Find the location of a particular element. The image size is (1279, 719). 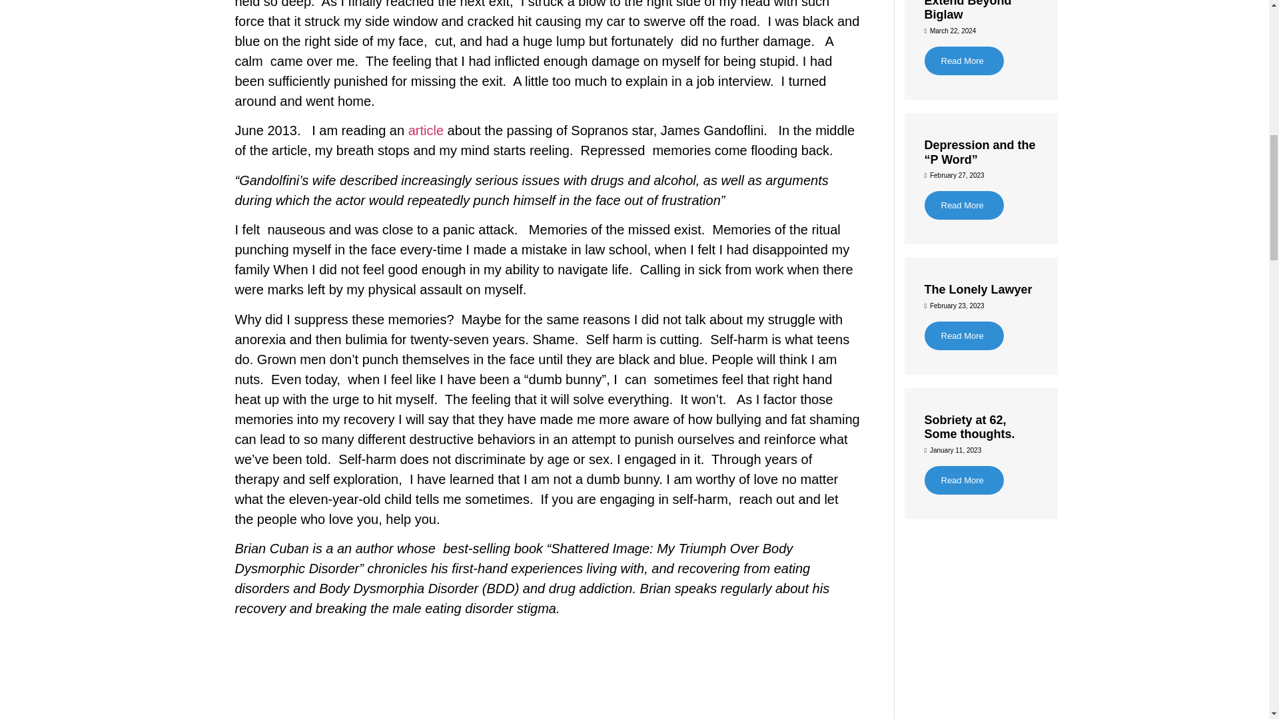

Read More is located at coordinates (965, 336).